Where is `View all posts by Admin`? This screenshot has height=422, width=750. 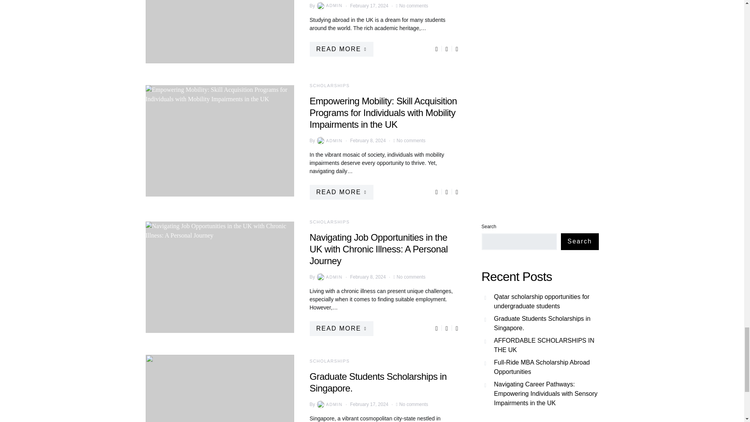 View all posts by Admin is located at coordinates (329, 277).